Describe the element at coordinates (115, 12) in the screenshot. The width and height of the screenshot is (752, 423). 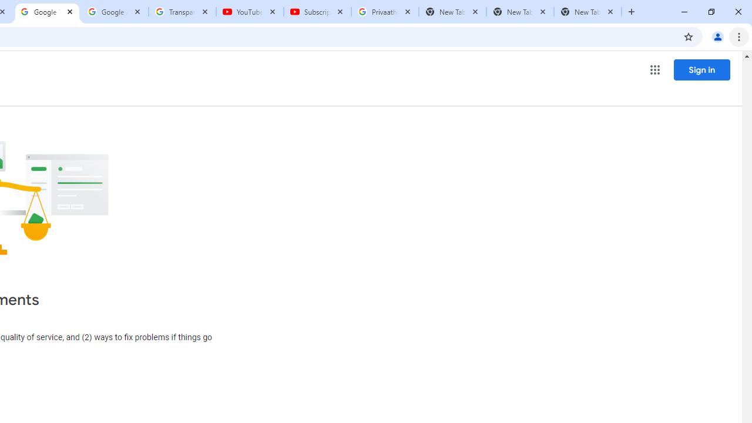
I see `Google Account` at that location.